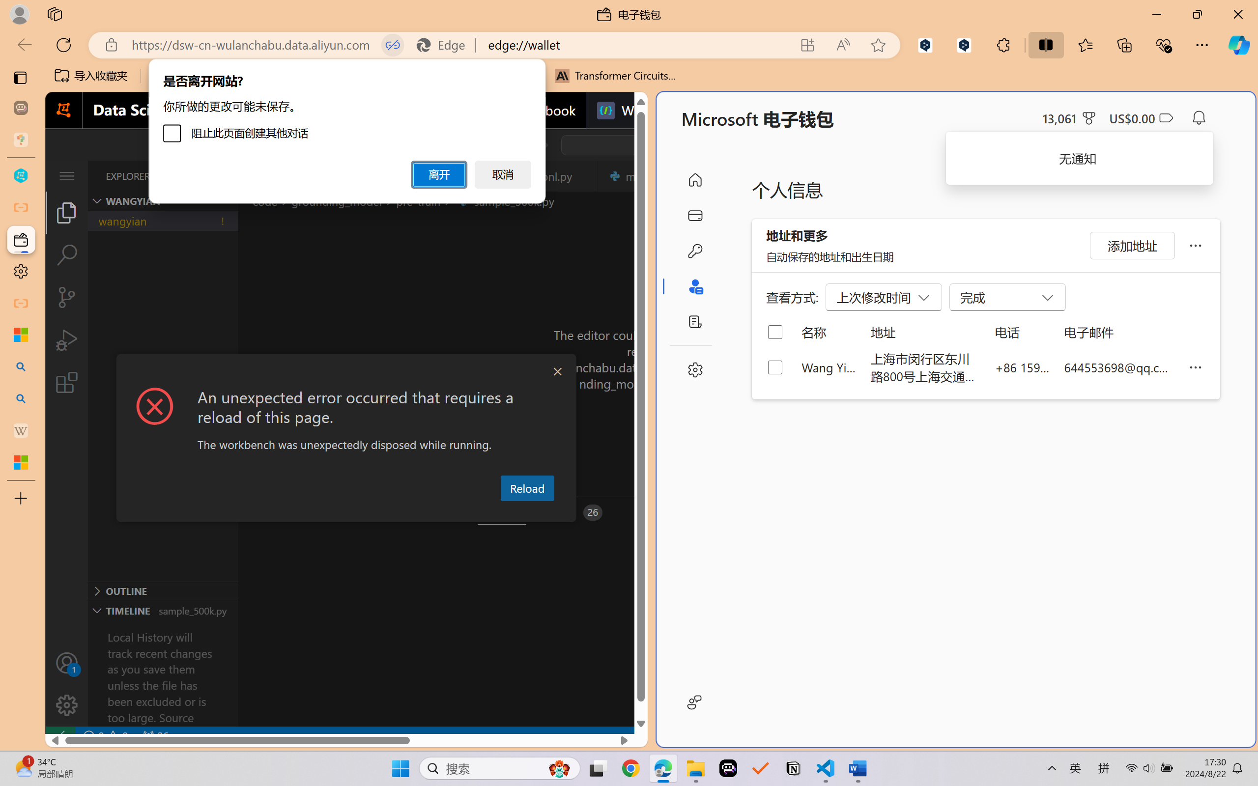 Image resolution: width=1258 pixels, height=786 pixels. Describe the element at coordinates (21, 176) in the screenshot. I see `wangyian_dsw - DSW` at that location.